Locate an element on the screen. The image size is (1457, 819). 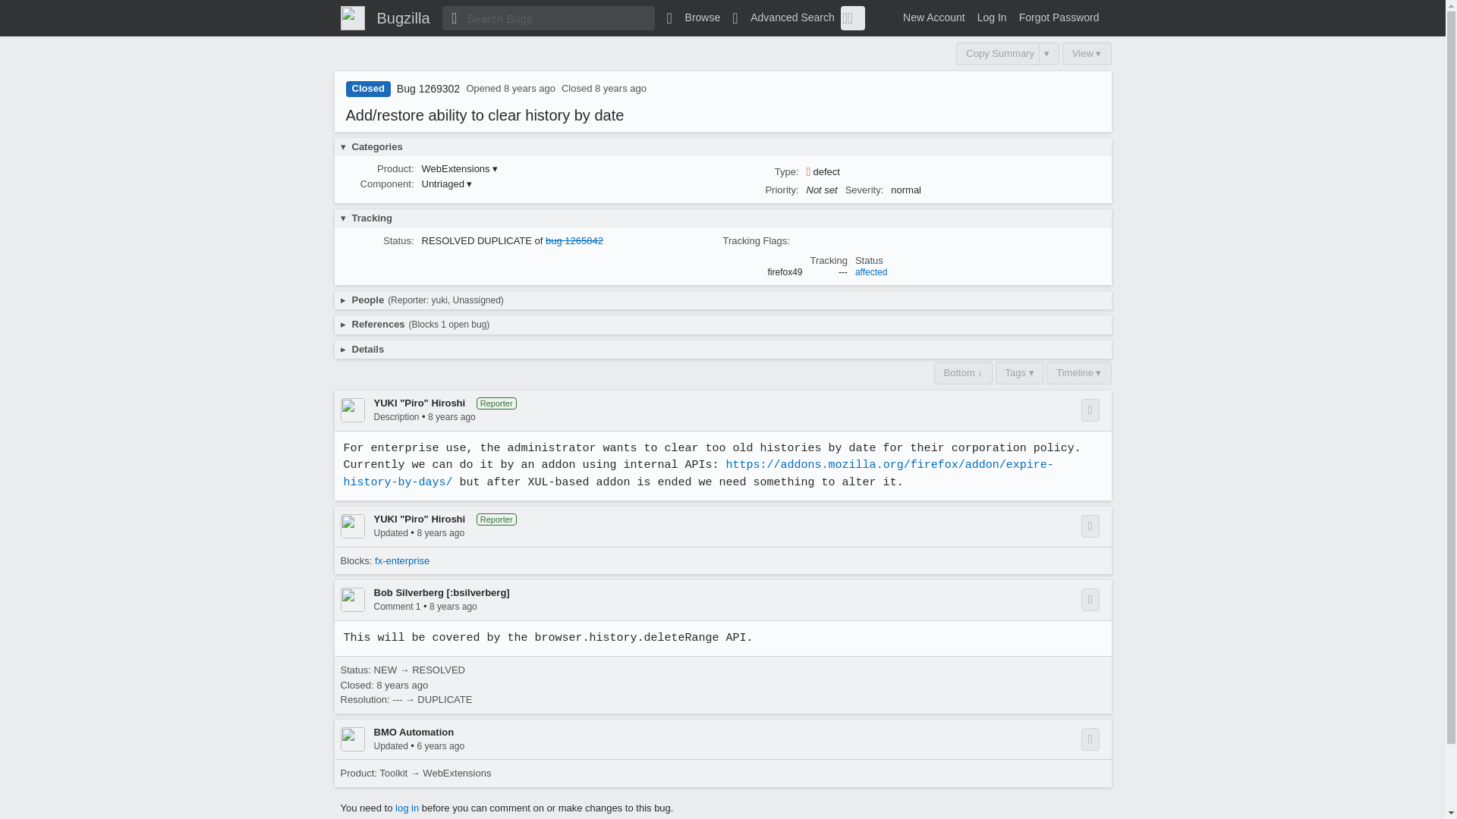
Browse bugs by component is located at coordinates (694, 17).